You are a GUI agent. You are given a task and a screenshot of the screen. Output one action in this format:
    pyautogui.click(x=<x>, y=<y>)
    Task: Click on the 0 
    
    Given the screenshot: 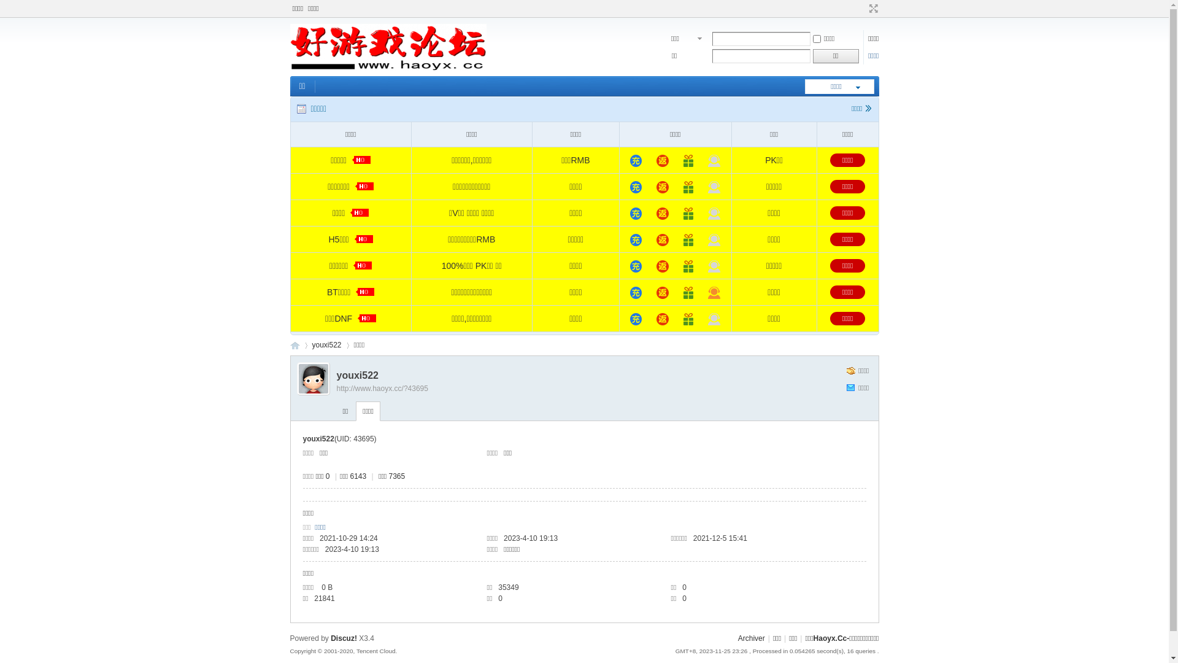 What is the action you would take?
    pyautogui.click(x=714, y=266)
    